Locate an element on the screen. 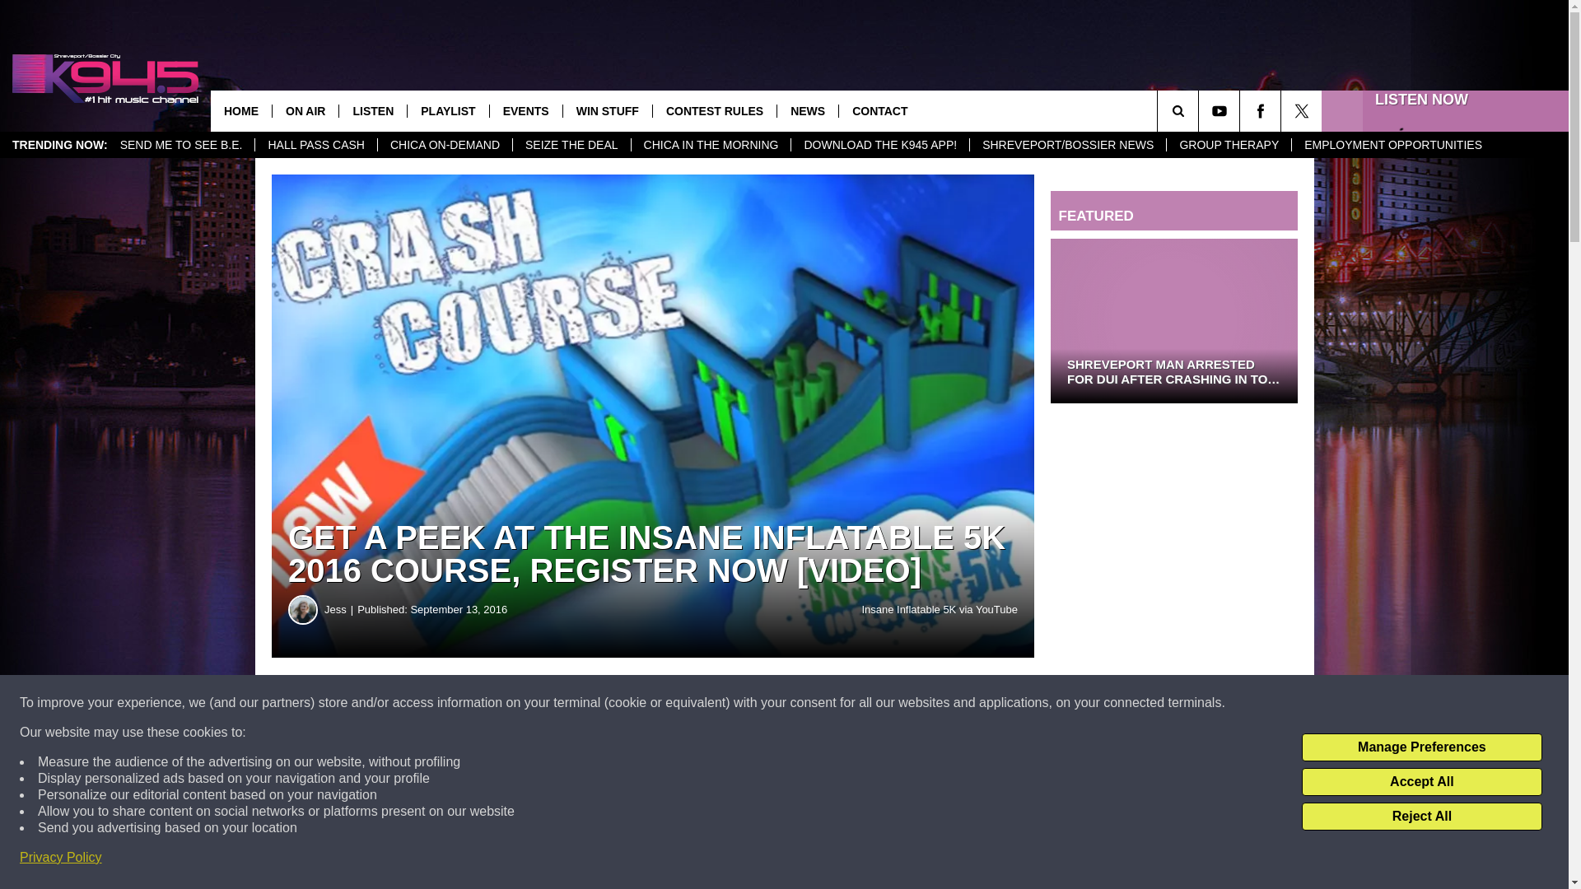 The width and height of the screenshot is (1581, 889). WIN STUFF is located at coordinates (607, 110).